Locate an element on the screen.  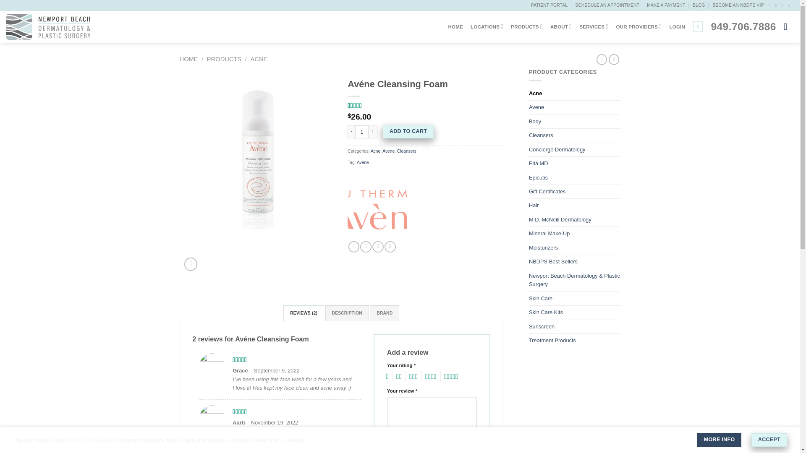
Follow on Facebook is located at coordinates (771, 5).